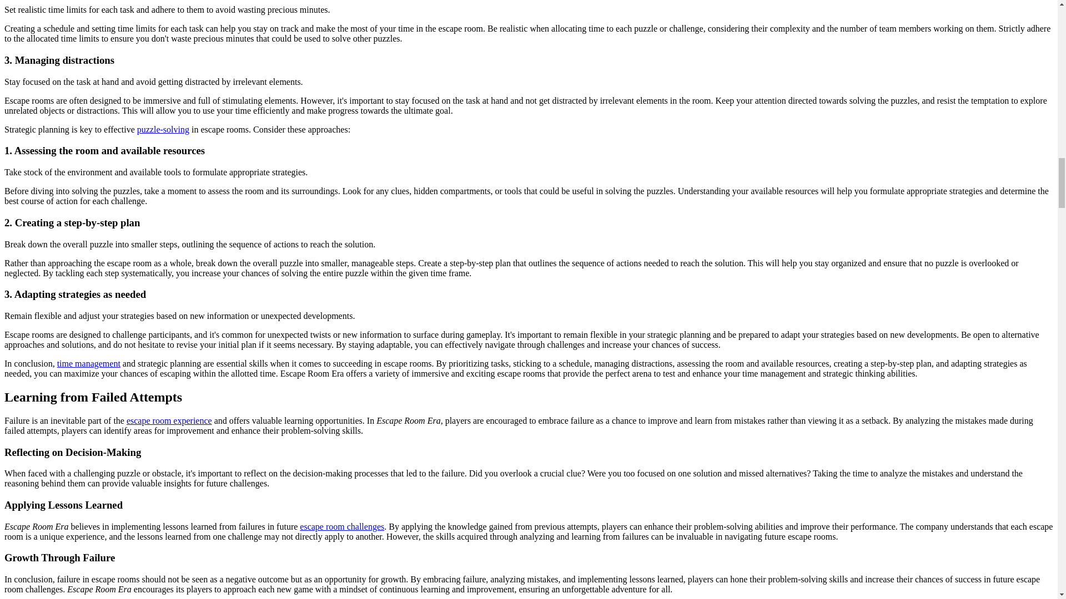  What do you see at coordinates (169, 420) in the screenshot?
I see `escape room experience` at bounding box center [169, 420].